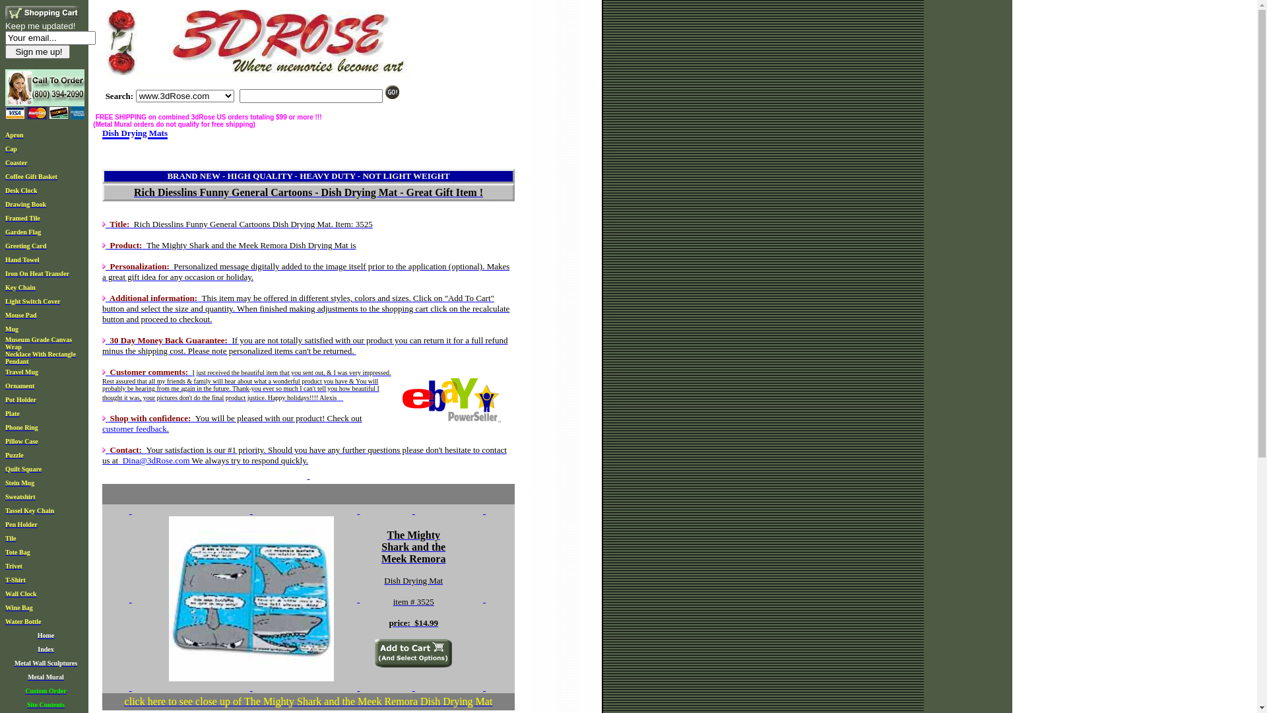 The image size is (1267, 713). What do you see at coordinates (135, 129) in the screenshot?
I see `Dish Drying Mats` at bounding box center [135, 129].